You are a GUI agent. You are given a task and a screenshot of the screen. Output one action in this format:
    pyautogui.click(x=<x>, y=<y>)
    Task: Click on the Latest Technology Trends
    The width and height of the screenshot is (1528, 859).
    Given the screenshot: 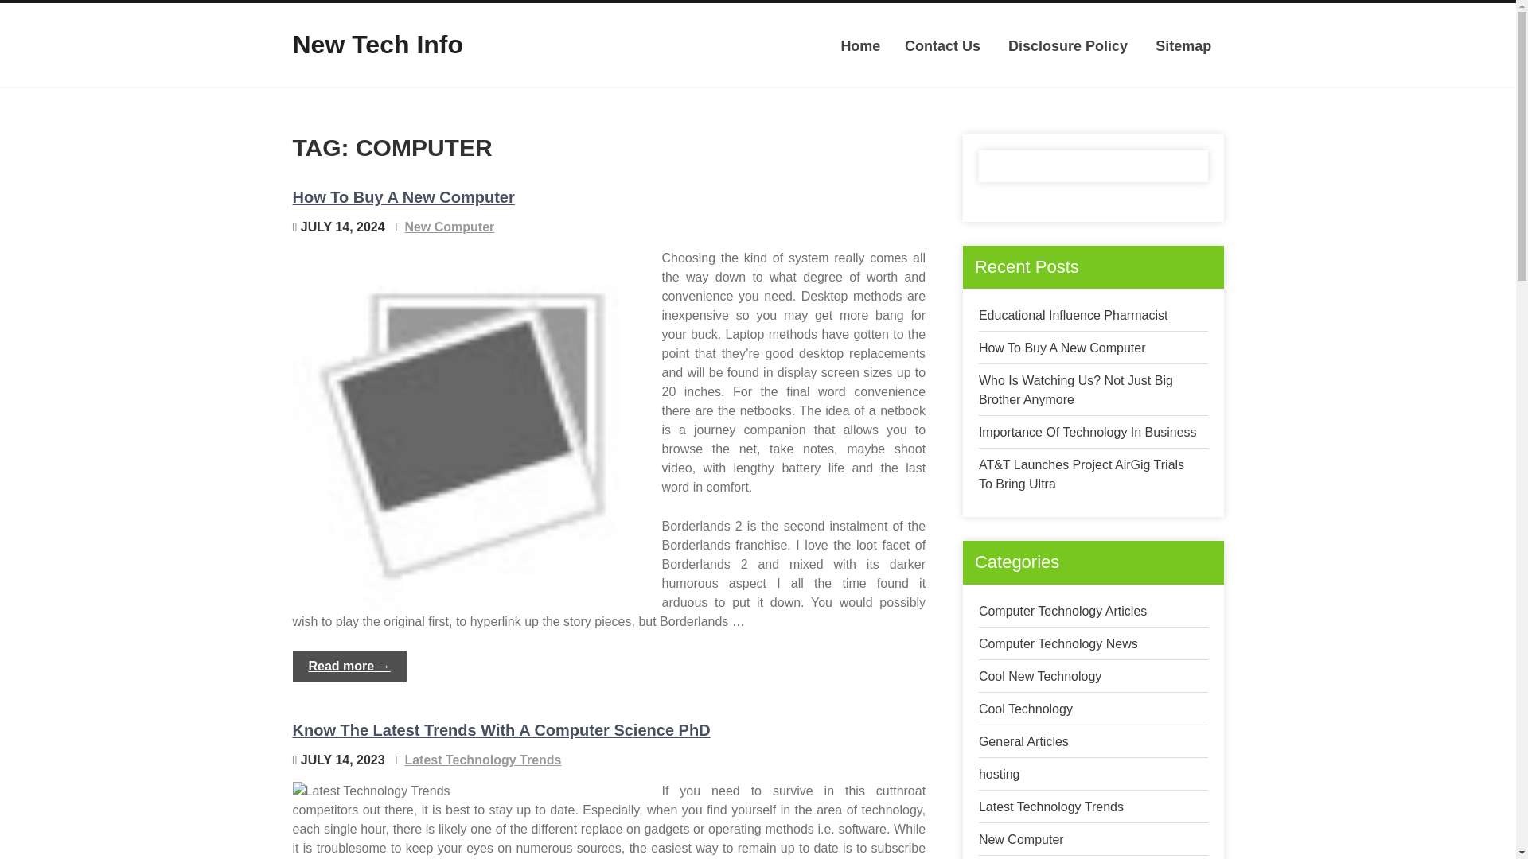 What is the action you would take?
    pyautogui.click(x=482, y=760)
    